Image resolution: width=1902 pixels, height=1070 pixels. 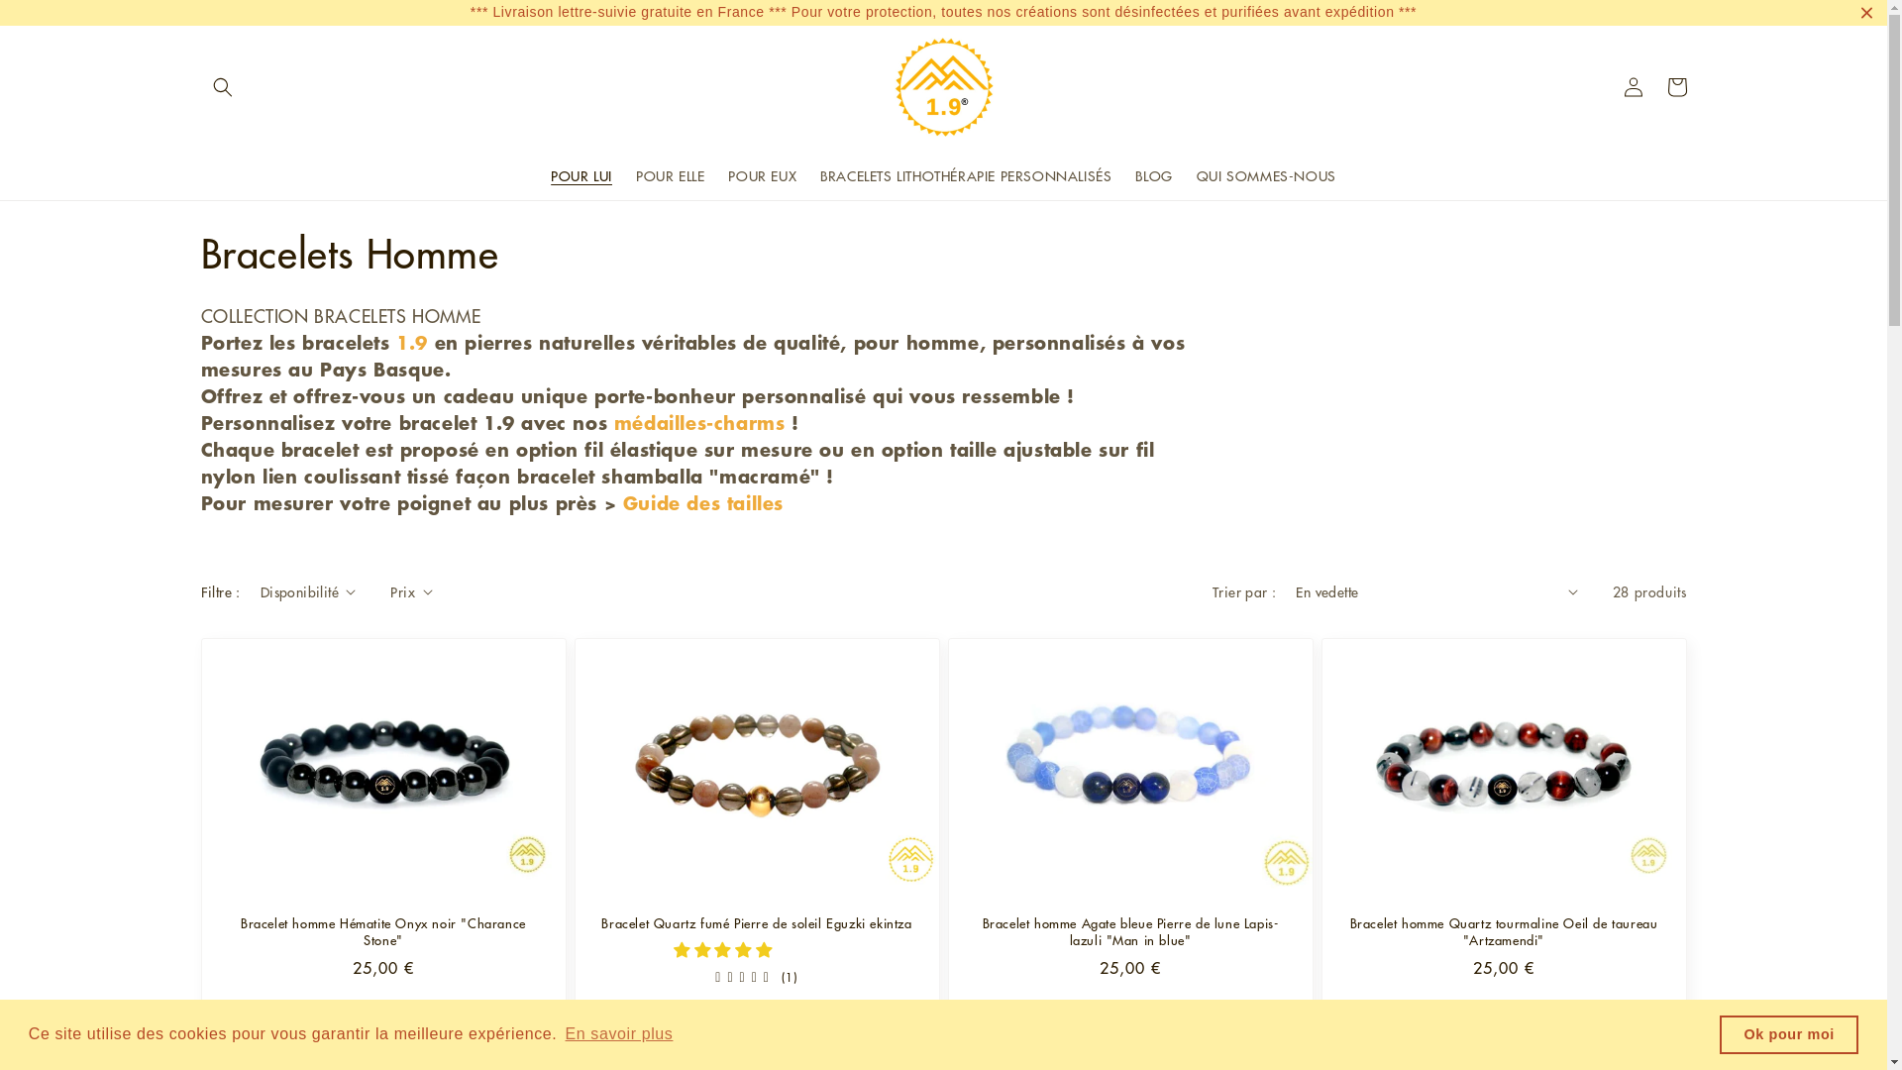 What do you see at coordinates (763, 174) in the screenshot?
I see `POUR EUX` at bounding box center [763, 174].